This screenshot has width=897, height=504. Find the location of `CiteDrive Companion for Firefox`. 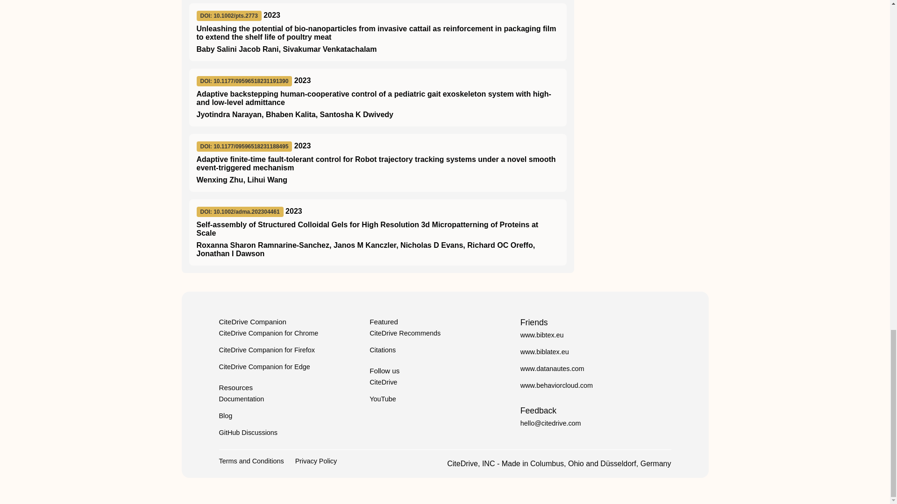

CiteDrive Companion for Firefox is located at coordinates (266, 350).